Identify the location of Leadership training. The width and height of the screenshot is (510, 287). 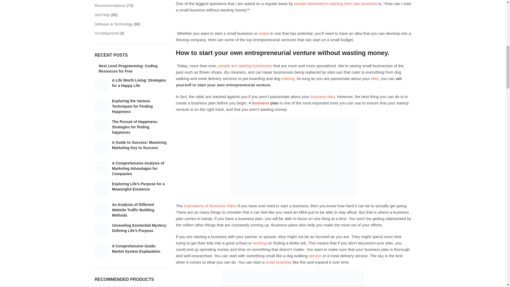
(288, 78).